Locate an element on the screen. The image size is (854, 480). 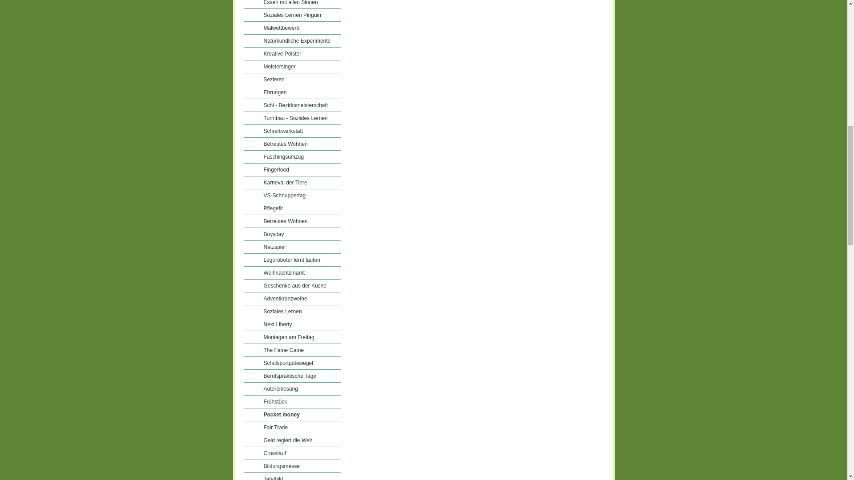
Soziales Lernen Pinguin is located at coordinates (292, 15).